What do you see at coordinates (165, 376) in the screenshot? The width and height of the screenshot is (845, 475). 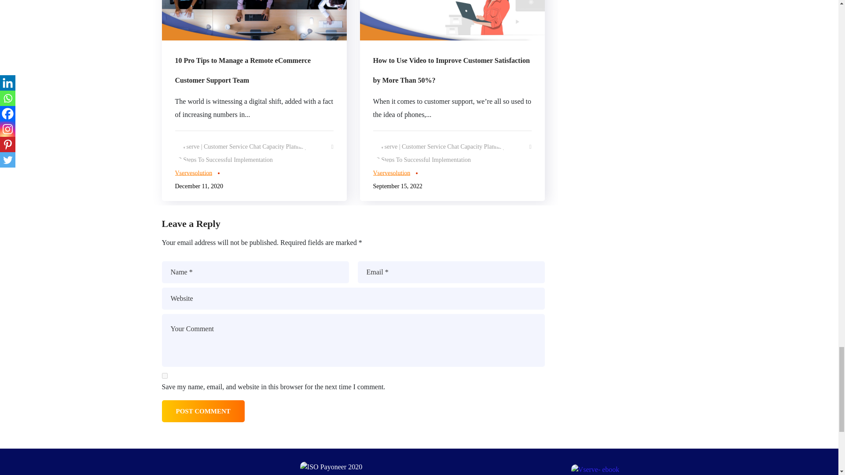 I see `yes` at bounding box center [165, 376].